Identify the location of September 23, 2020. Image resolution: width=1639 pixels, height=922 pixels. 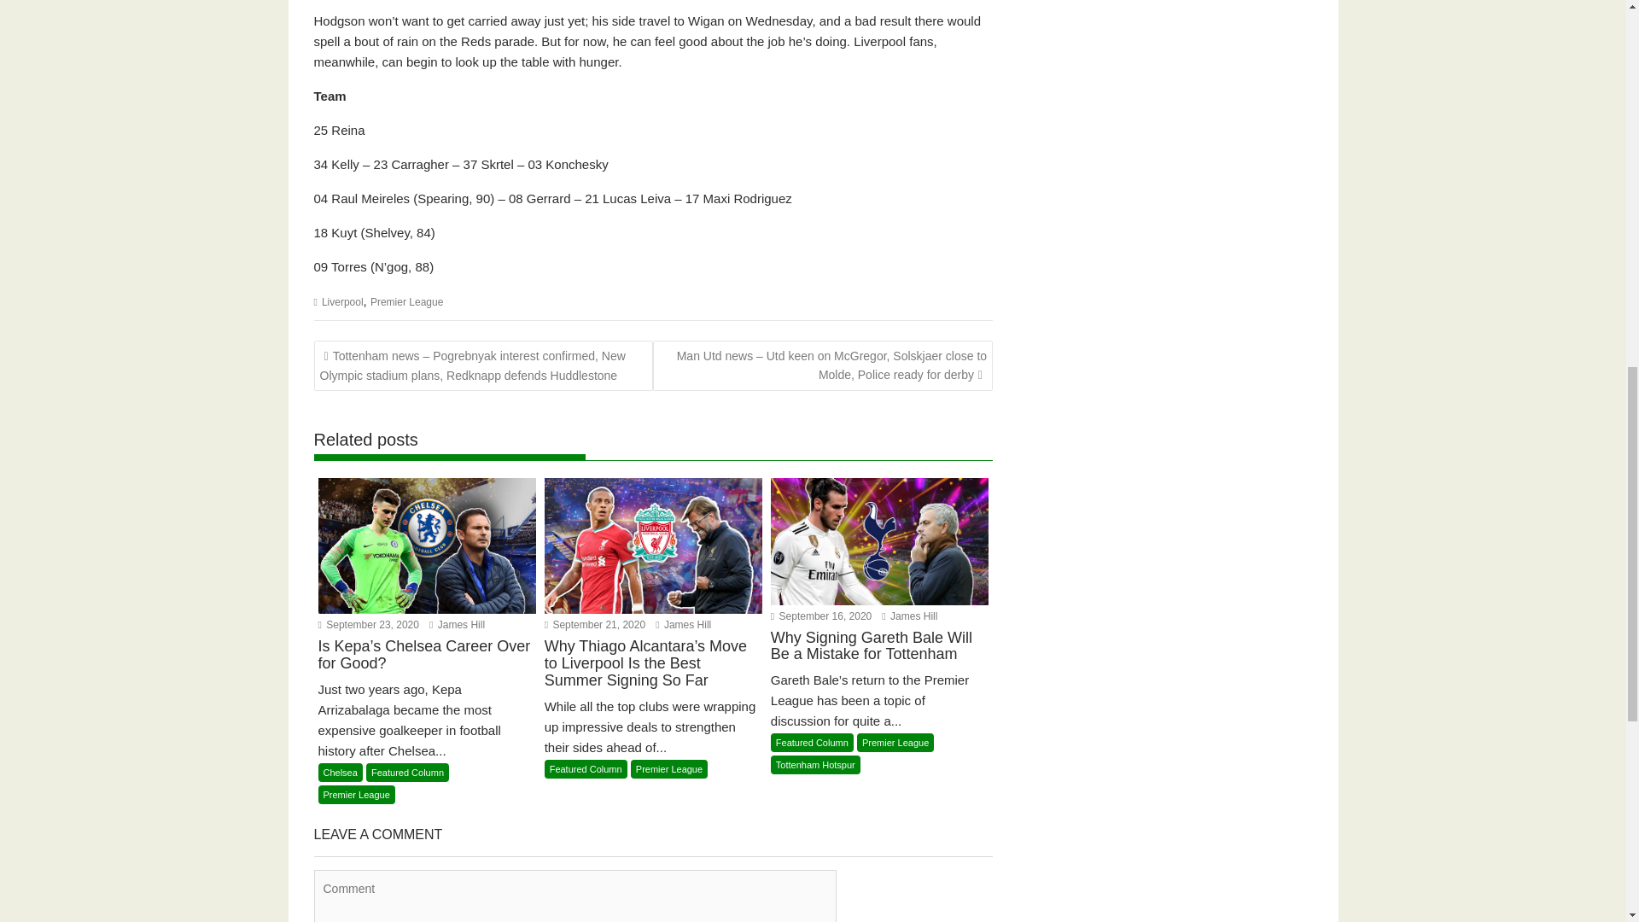
(367, 624).